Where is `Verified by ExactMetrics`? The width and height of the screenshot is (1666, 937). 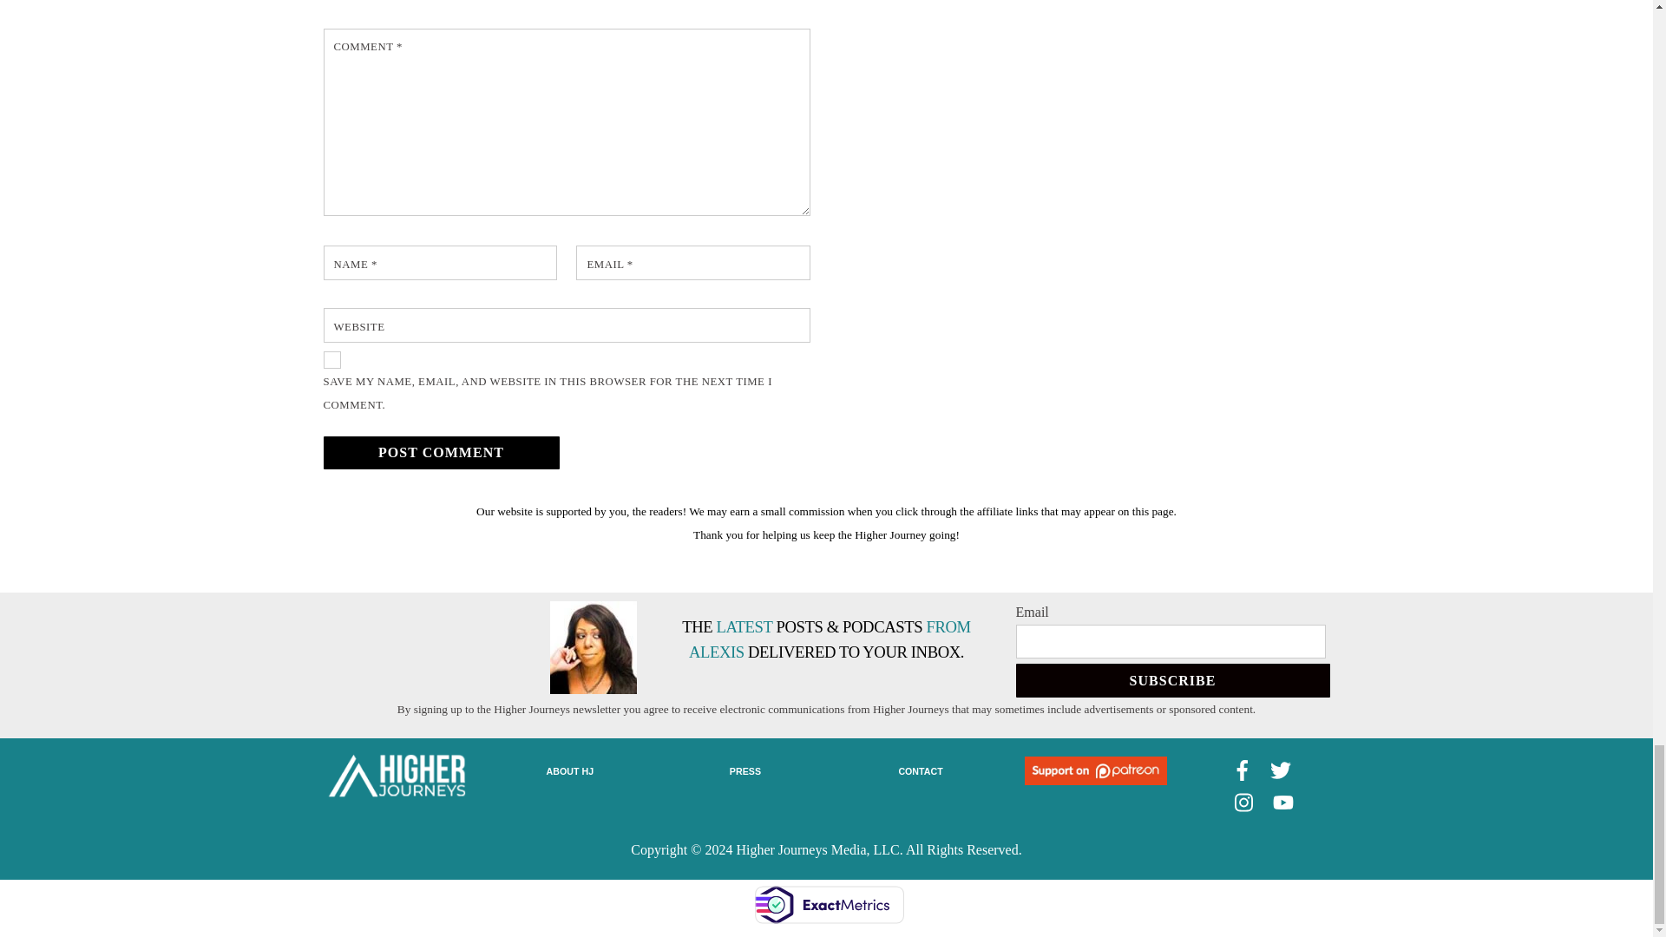 Verified by ExactMetrics is located at coordinates (827, 905).